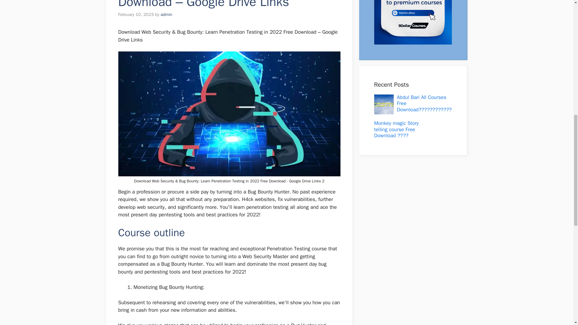  I want to click on admin, so click(166, 14).